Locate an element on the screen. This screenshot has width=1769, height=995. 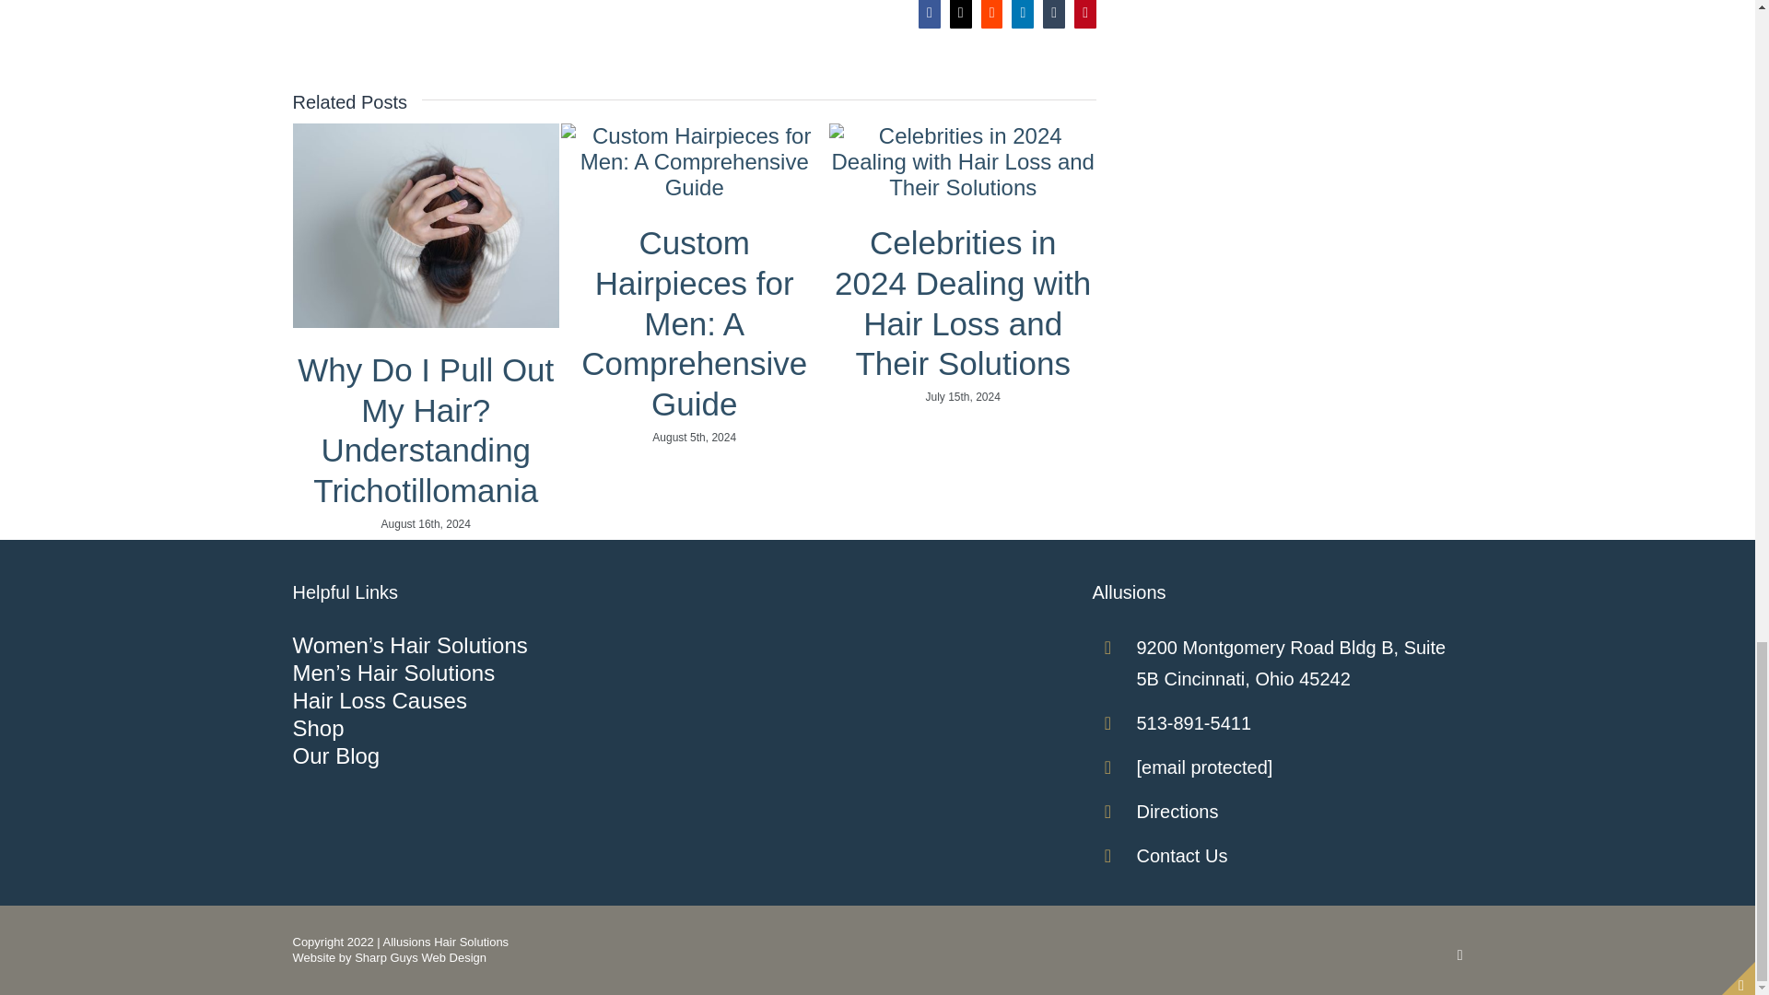
Custom Hairpieces for Men: A Comprehensive Guide is located at coordinates (694, 322).